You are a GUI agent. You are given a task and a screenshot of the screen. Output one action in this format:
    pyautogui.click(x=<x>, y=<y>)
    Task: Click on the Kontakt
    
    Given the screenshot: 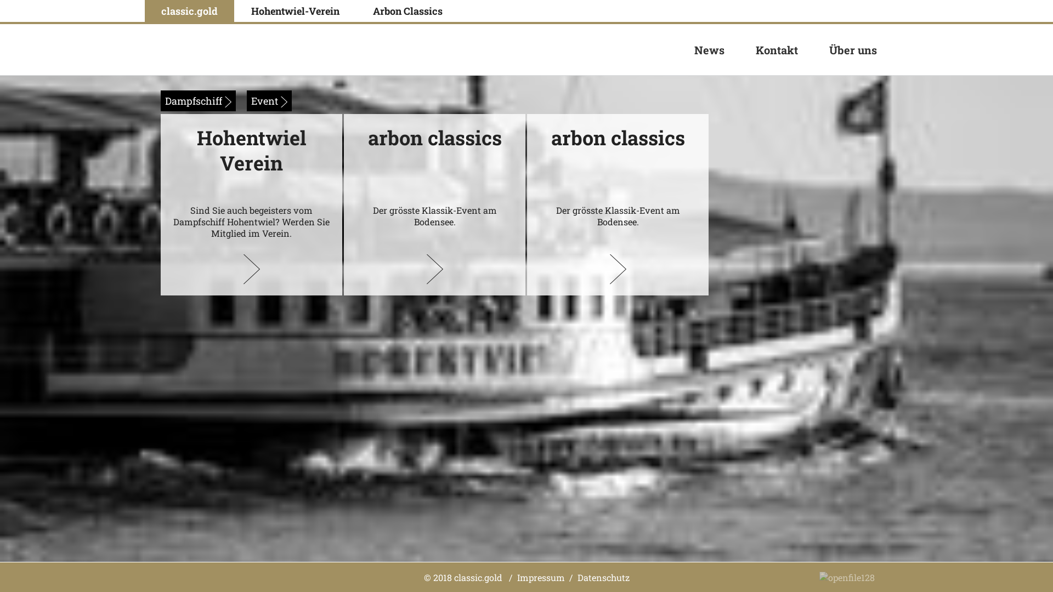 What is the action you would take?
    pyautogui.click(x=777, y=50)
    